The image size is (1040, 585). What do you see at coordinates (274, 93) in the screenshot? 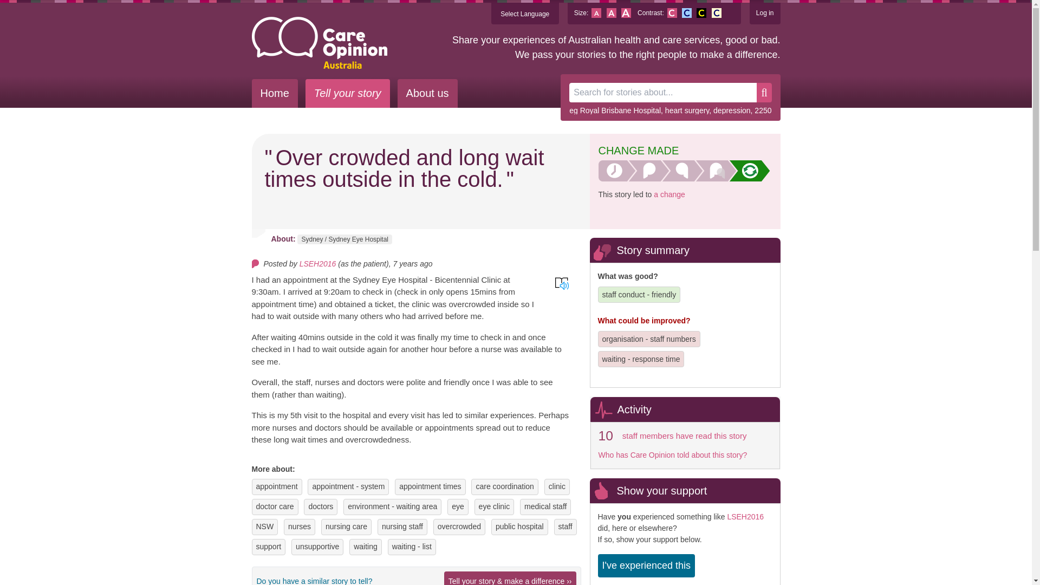
I see `Home` at bounding box center [274, 93].